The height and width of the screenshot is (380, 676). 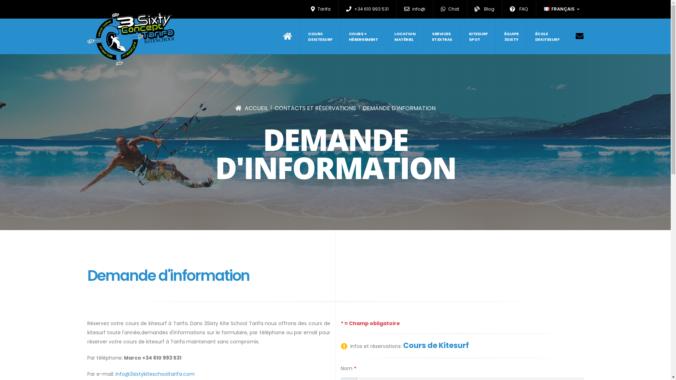 What do you see at coordinates (519, 9) in the screenshot?
I see `FAQ` at bounding box center [519, 9].